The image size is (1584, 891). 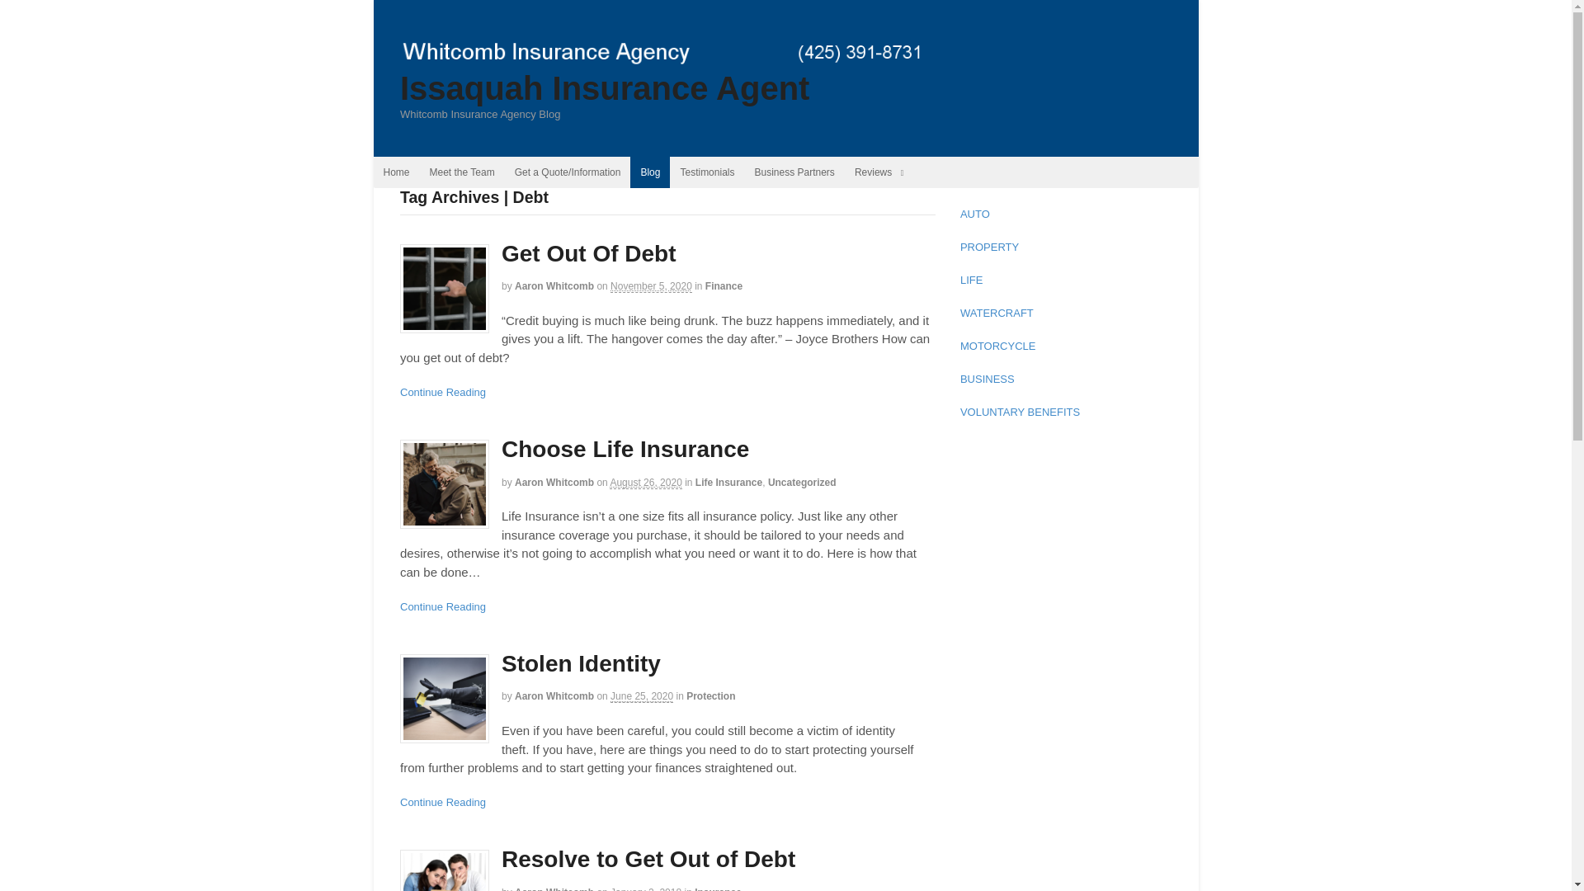 What do you see at coordinates (997, 354) in the screenshot?
I see `MOTORCYCLE` at bounding box center [997, 354].